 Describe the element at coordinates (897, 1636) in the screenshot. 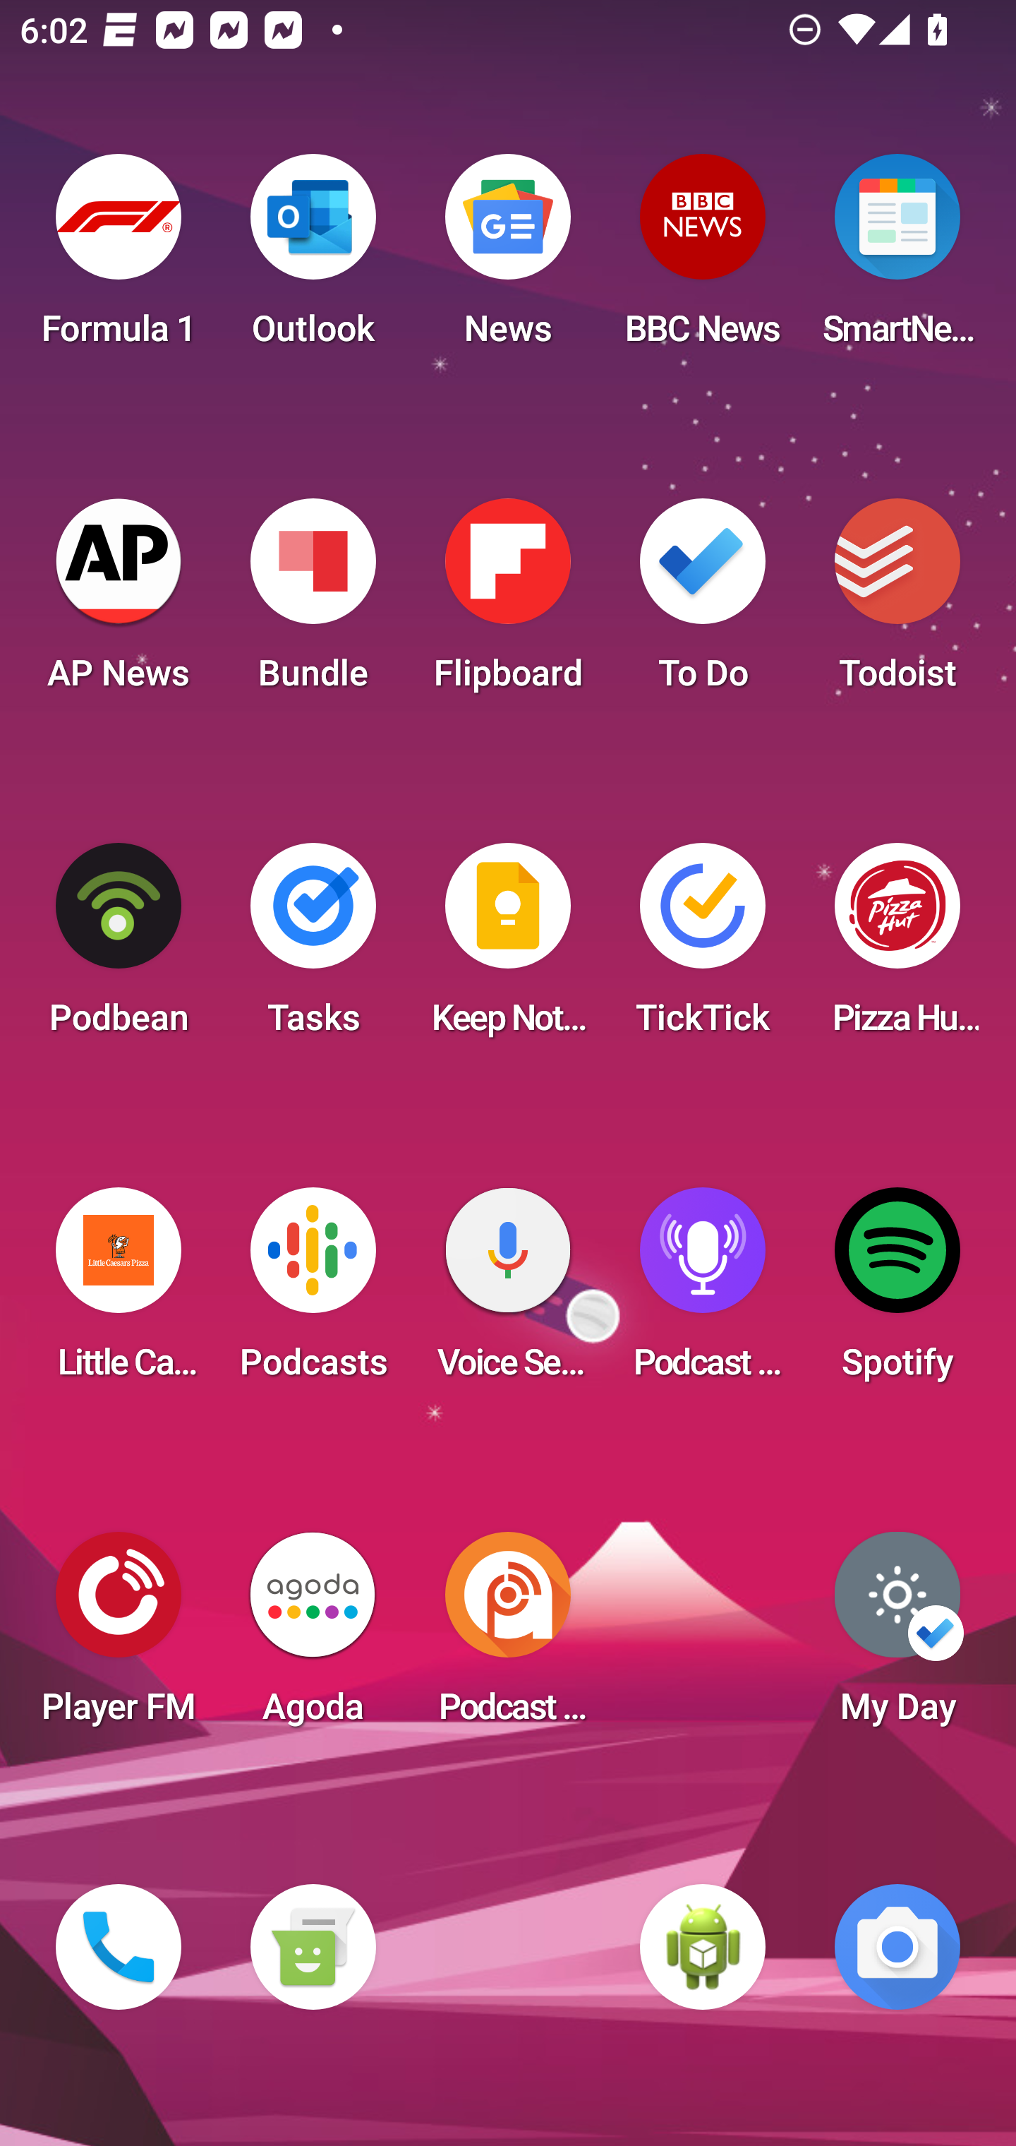

I see `My Day` at that location.